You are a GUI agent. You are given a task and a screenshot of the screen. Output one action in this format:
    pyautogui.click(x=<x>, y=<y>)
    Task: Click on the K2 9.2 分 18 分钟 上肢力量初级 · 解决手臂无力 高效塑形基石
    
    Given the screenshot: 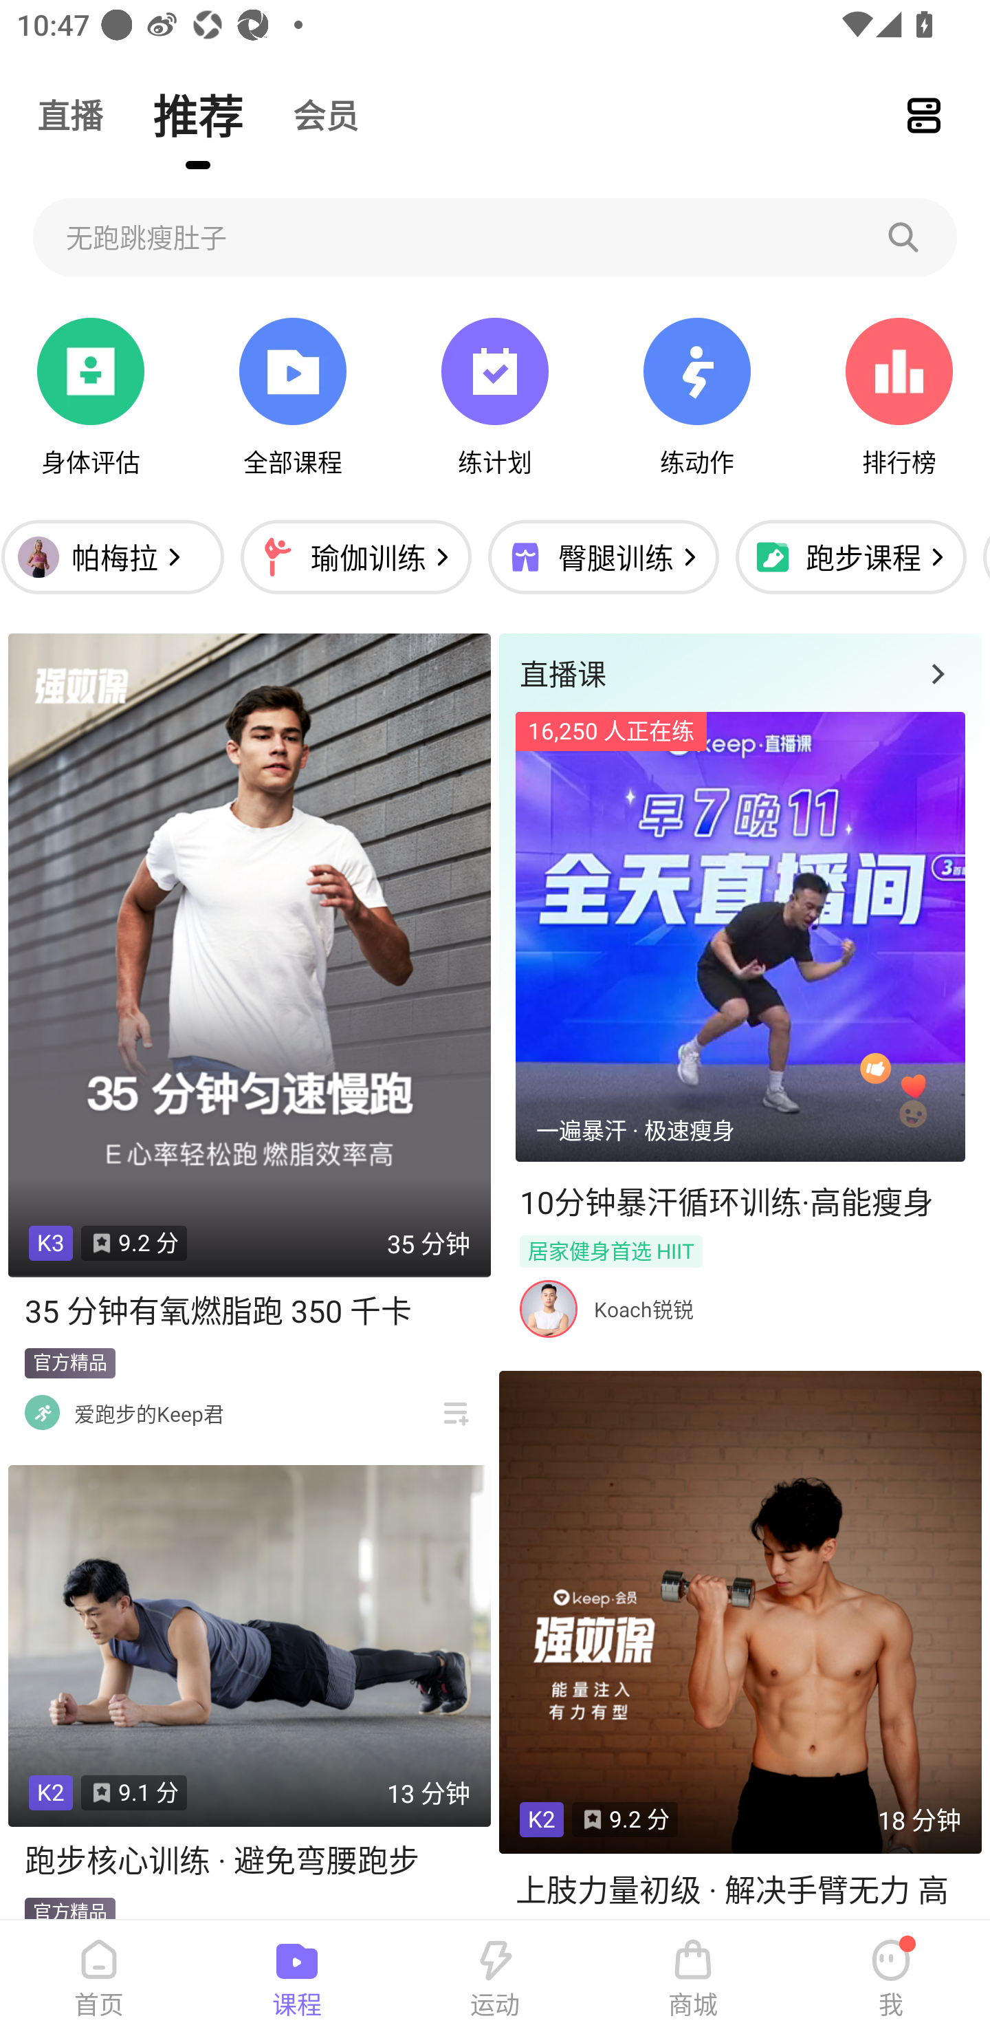 What is the action you would take?
    pyautogui.click(x=740, y=1645)
    